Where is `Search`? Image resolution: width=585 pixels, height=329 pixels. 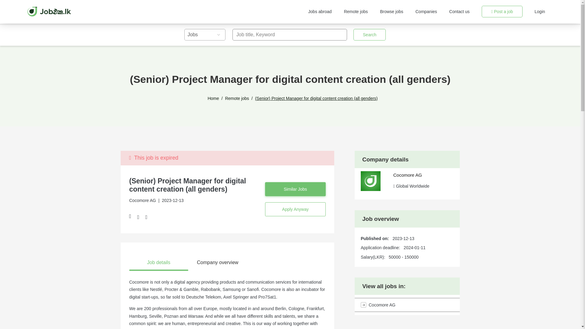
Search is located at coordinates (369, 35).